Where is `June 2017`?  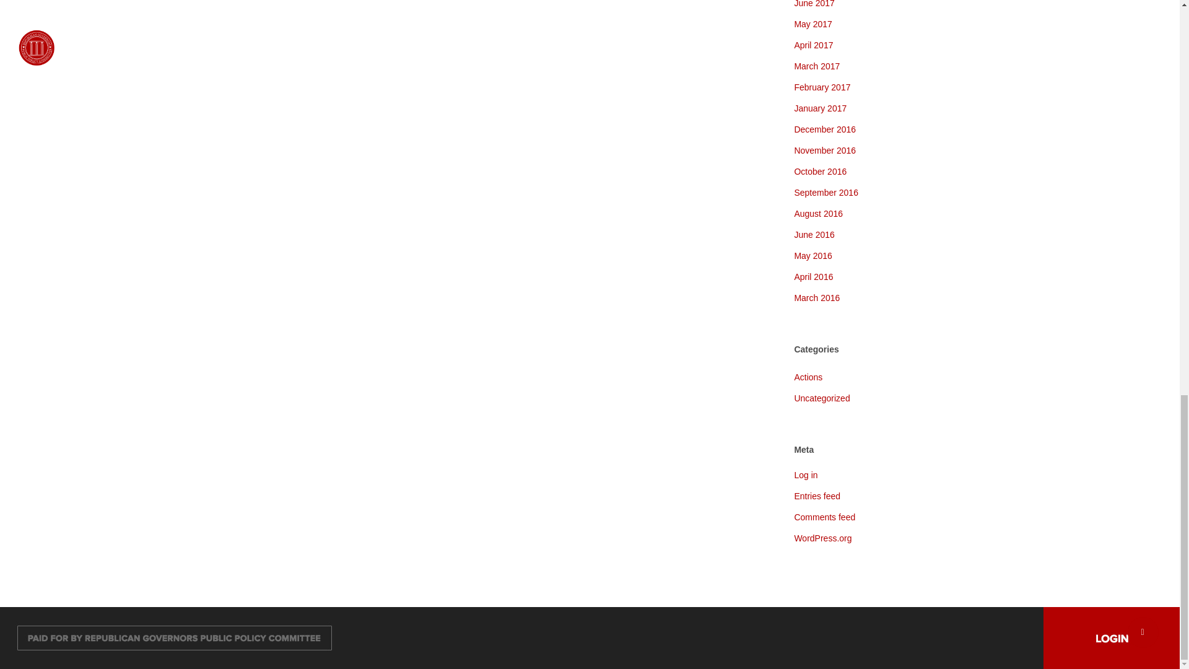
June 2017 is located at coordinates (884, 6).